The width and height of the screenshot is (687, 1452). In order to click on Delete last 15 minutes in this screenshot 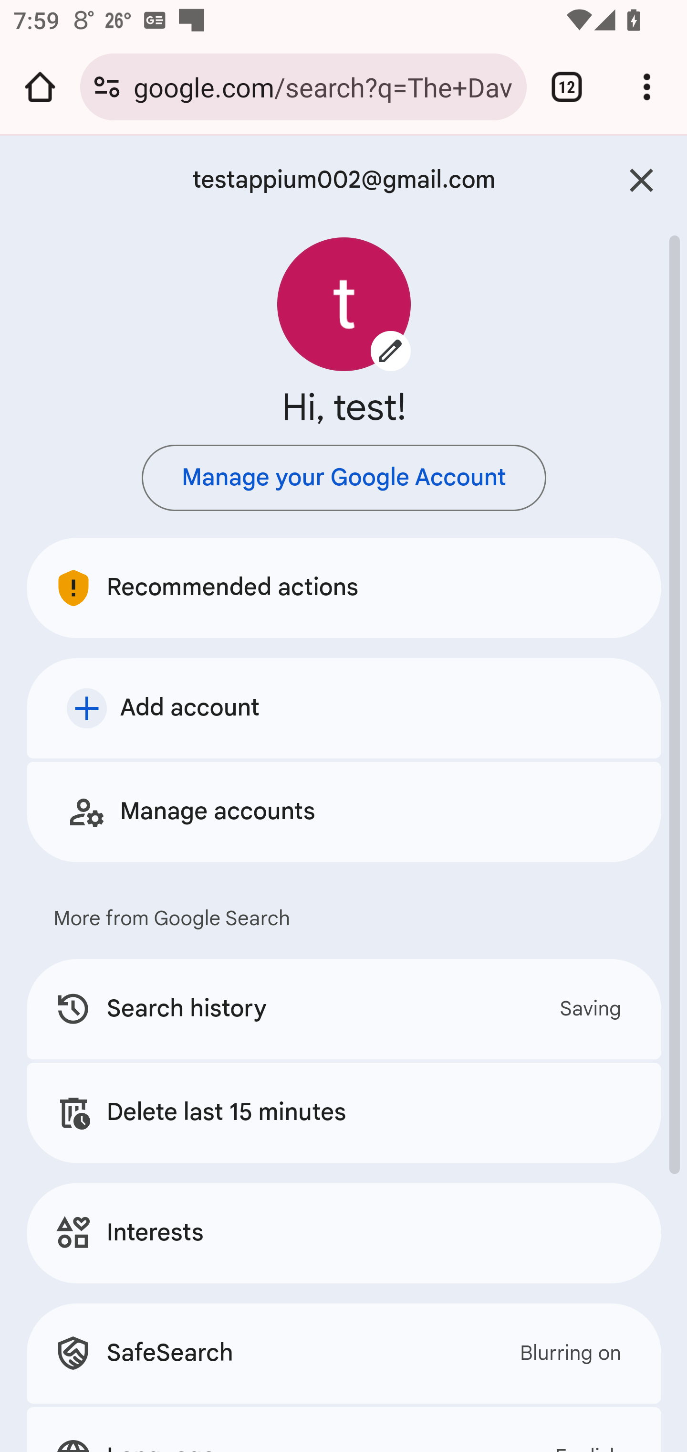, I will do `click(344, 1112)`.